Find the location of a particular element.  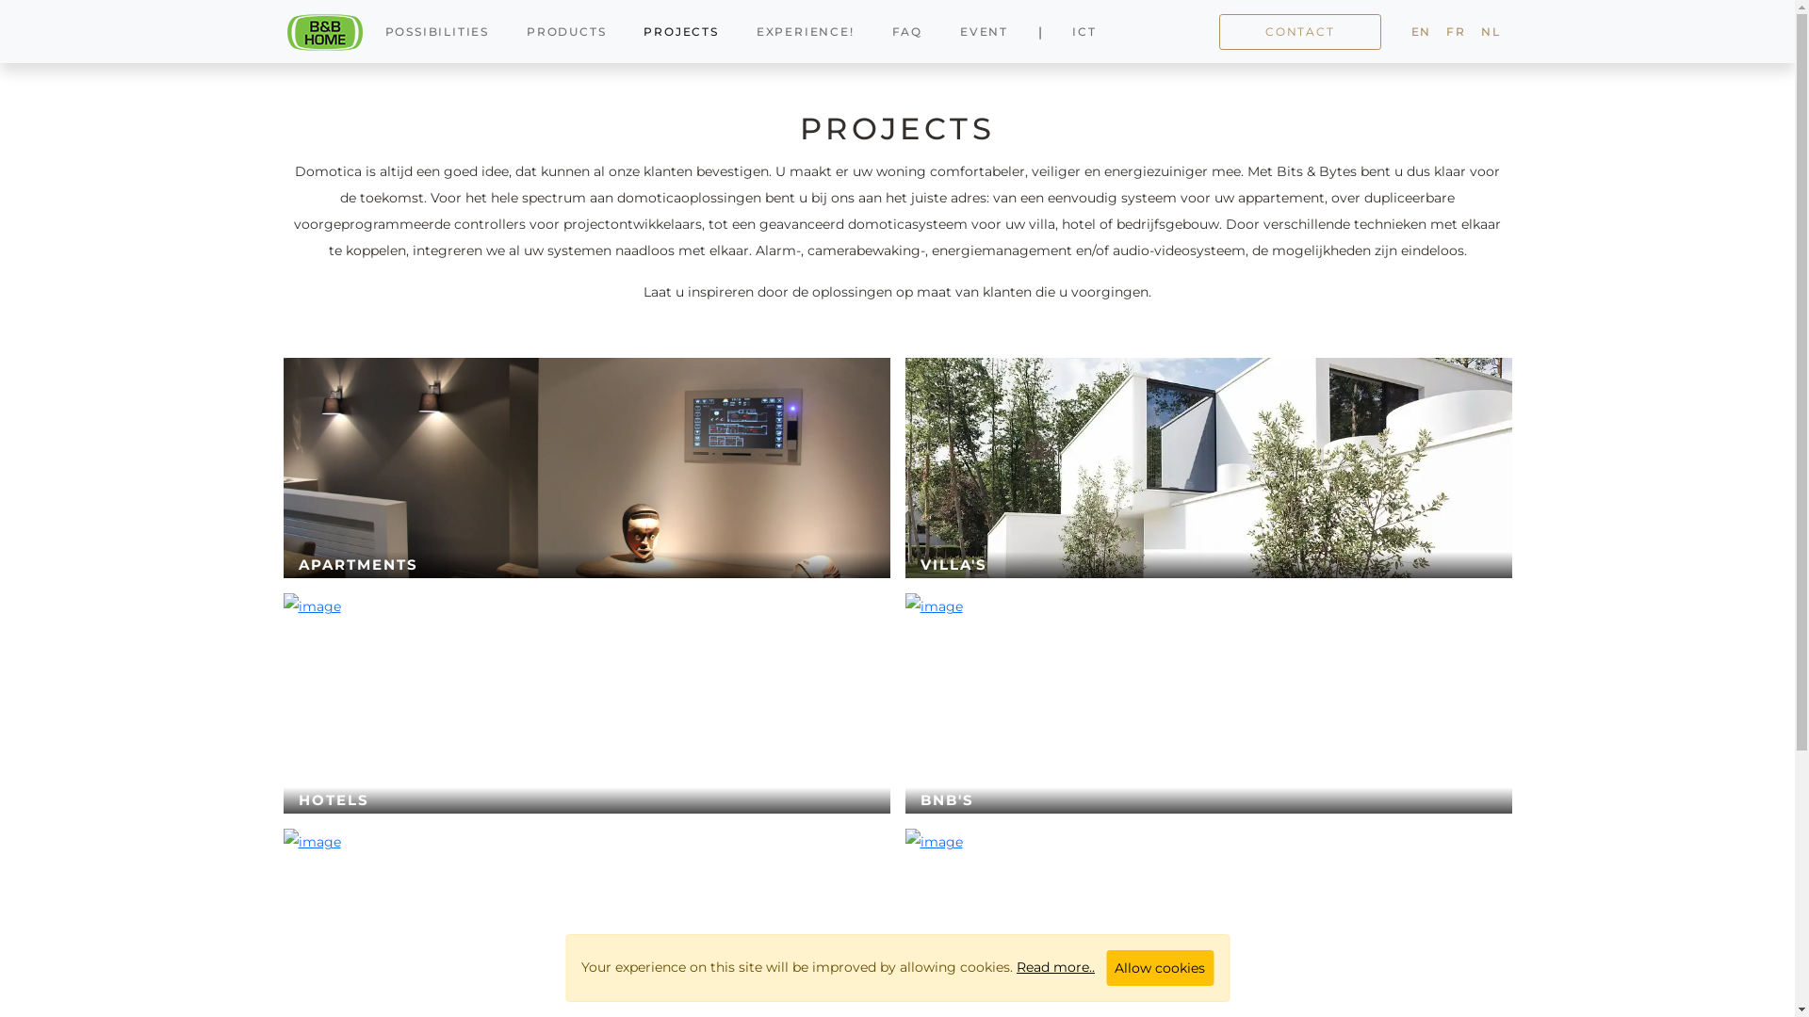

EN is located at coordinates (1422, 32).